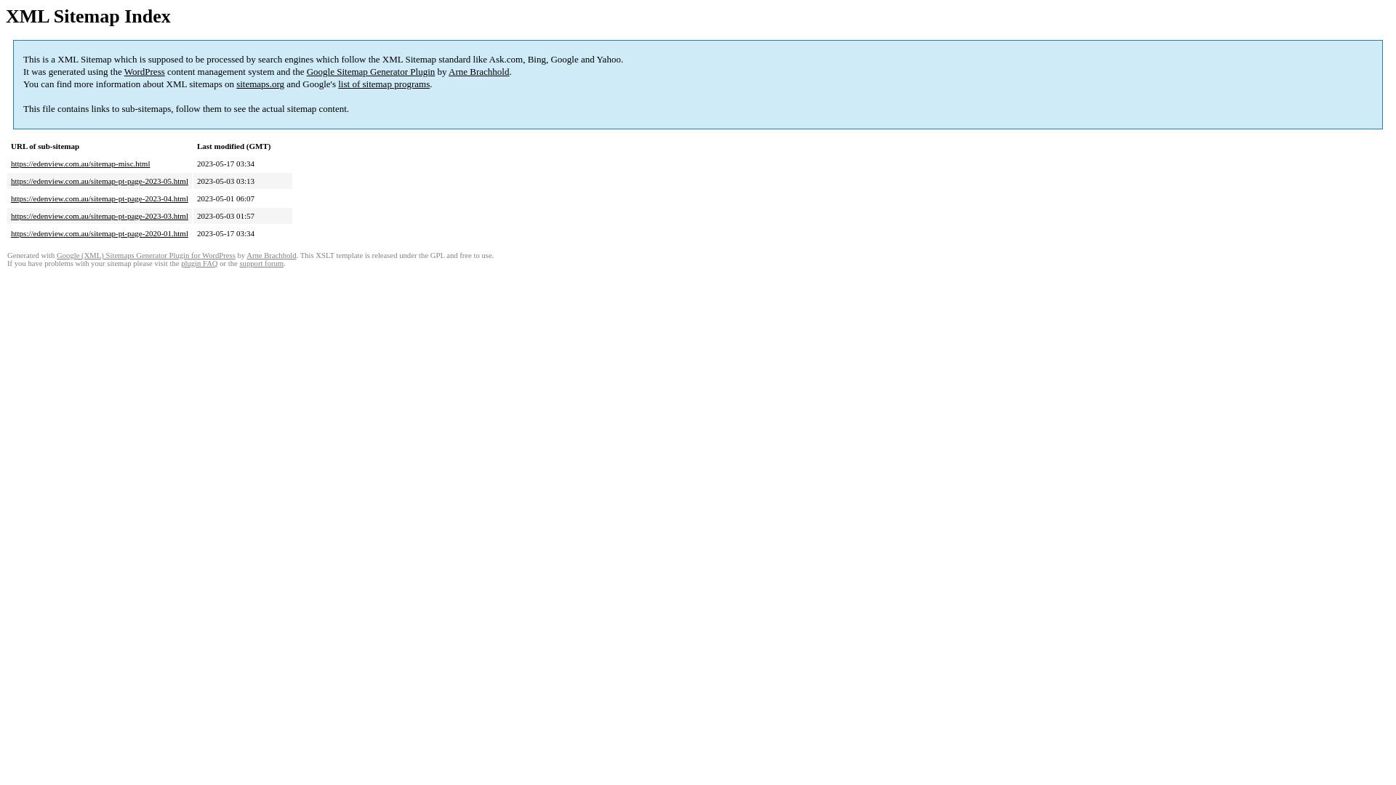 The width and height of the screenshot is (1396, 785). What do you see at coordinates (478, 71) in the screenshot?
I see `Arne Brachhold` at bounding box center [478, 71].